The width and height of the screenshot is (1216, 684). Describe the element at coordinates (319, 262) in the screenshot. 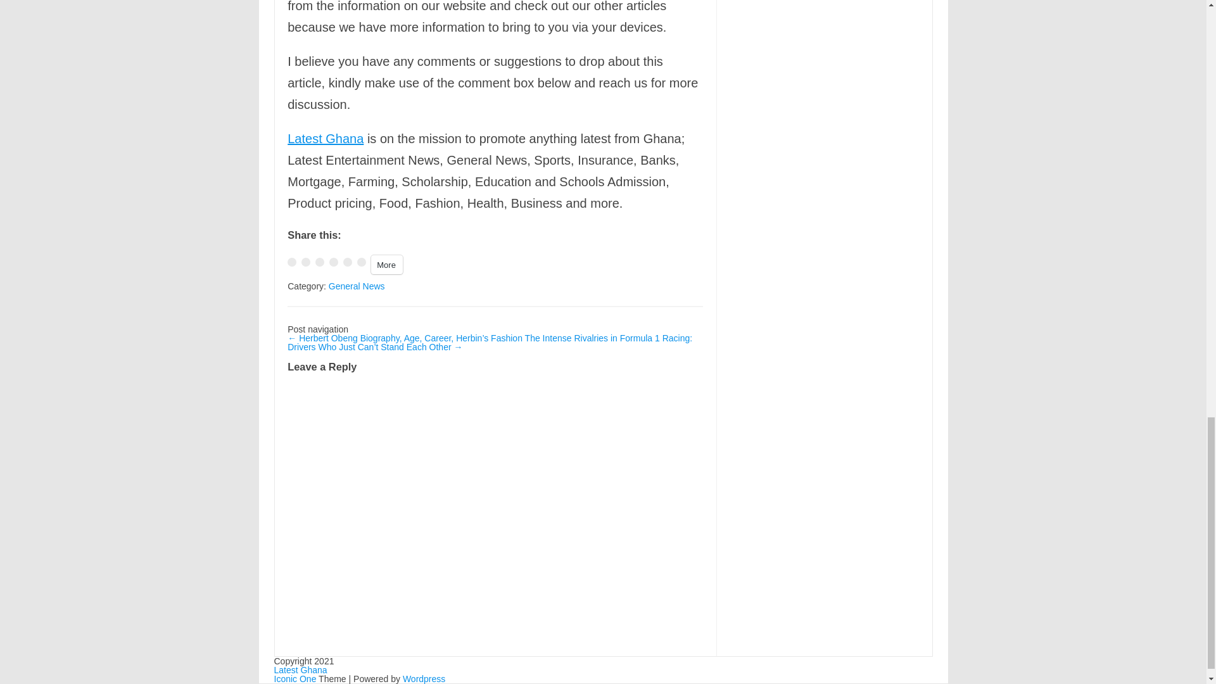

I see `Click to share on WhatsApp` at that location.